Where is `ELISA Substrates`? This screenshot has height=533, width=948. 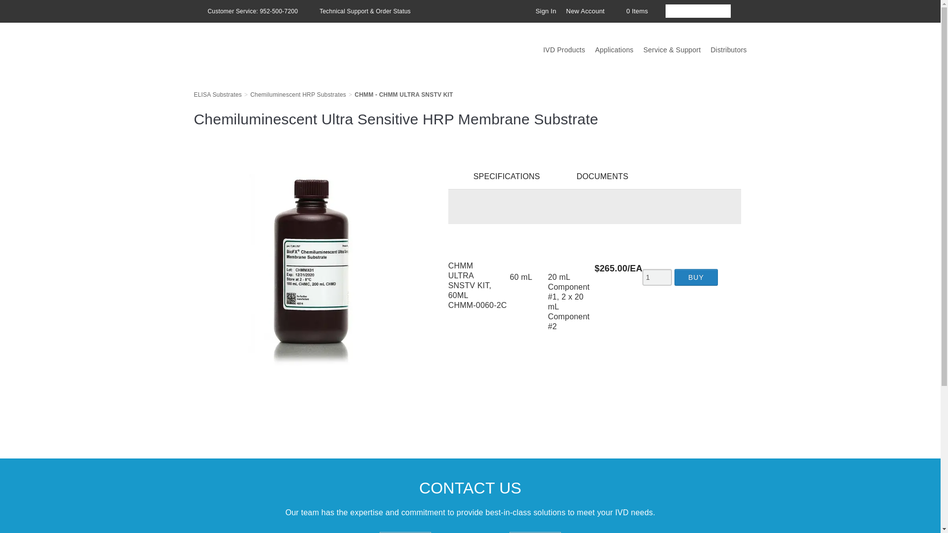 ELISA Substrates is located at coordinates (217, 94).